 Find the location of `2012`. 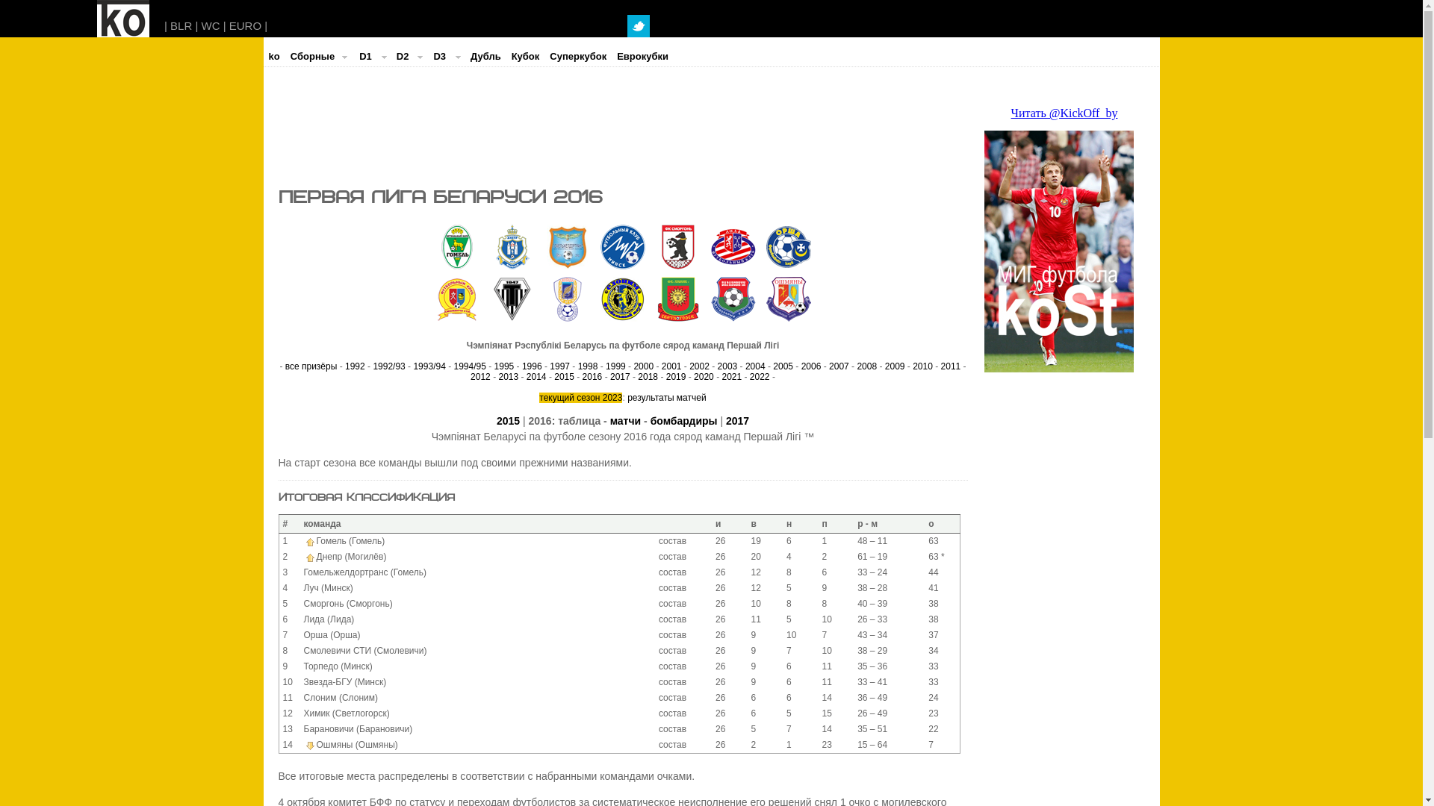

2012 is located at coordinates (481, 377).